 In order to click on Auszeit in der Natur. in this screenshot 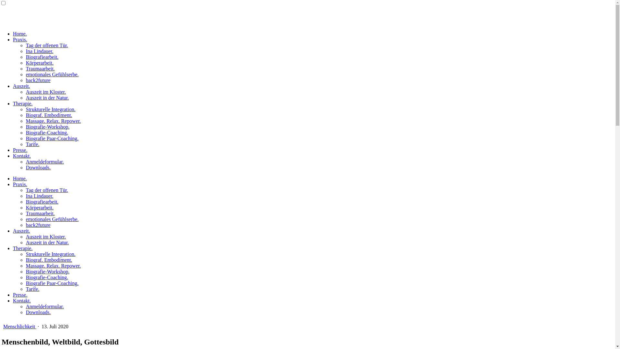, I will do `click(47, 98)`.